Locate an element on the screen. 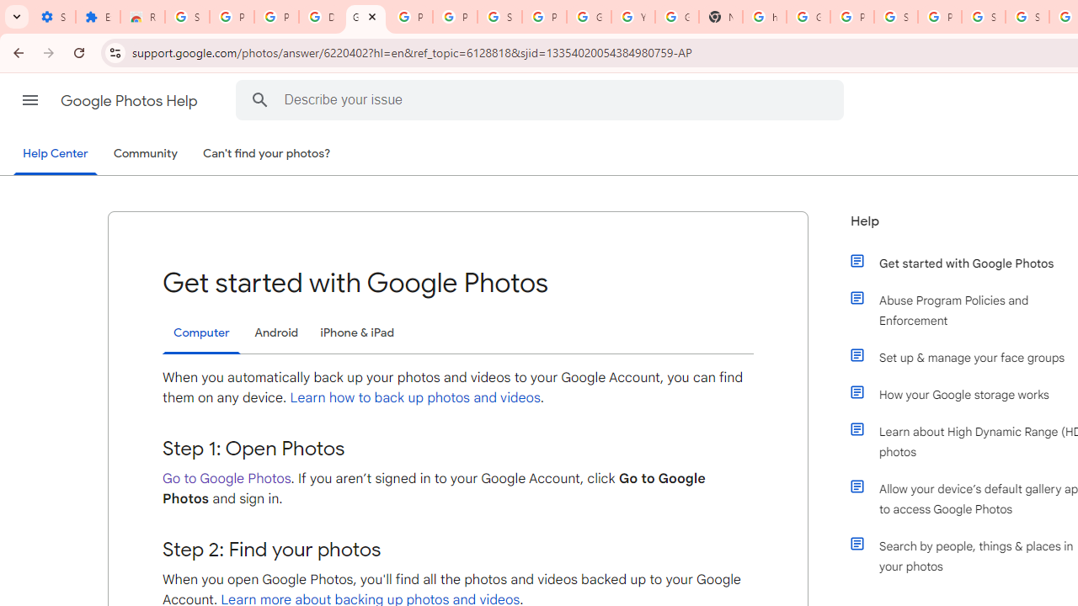 The image size is (1078, 606). iPhone & iPad is located at coordinates (357, 333).